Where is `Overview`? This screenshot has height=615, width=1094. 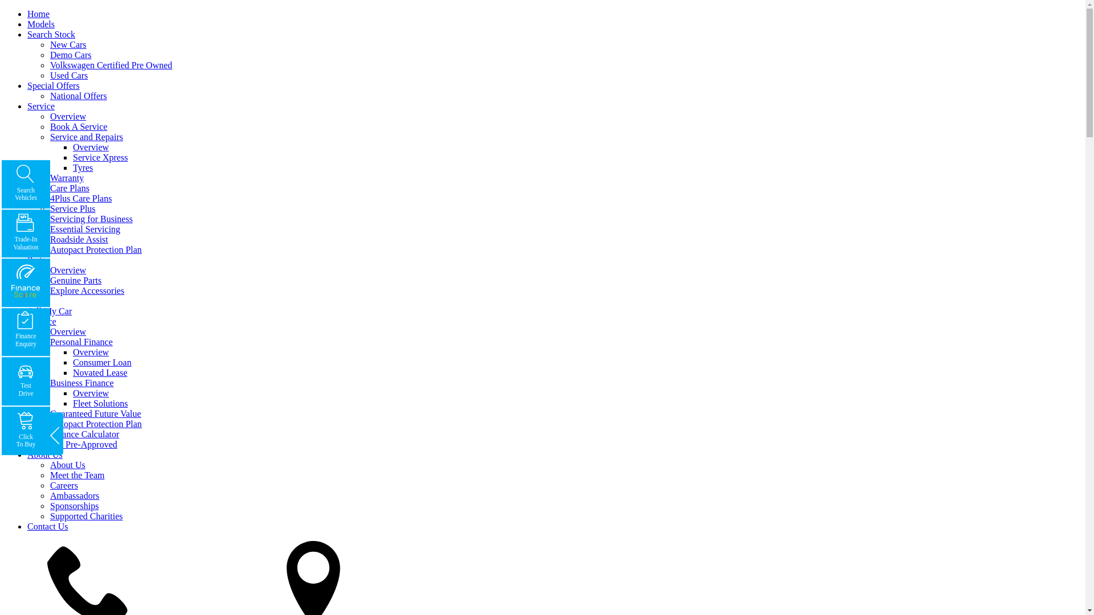
Overview is located at coordinates (68, 270).